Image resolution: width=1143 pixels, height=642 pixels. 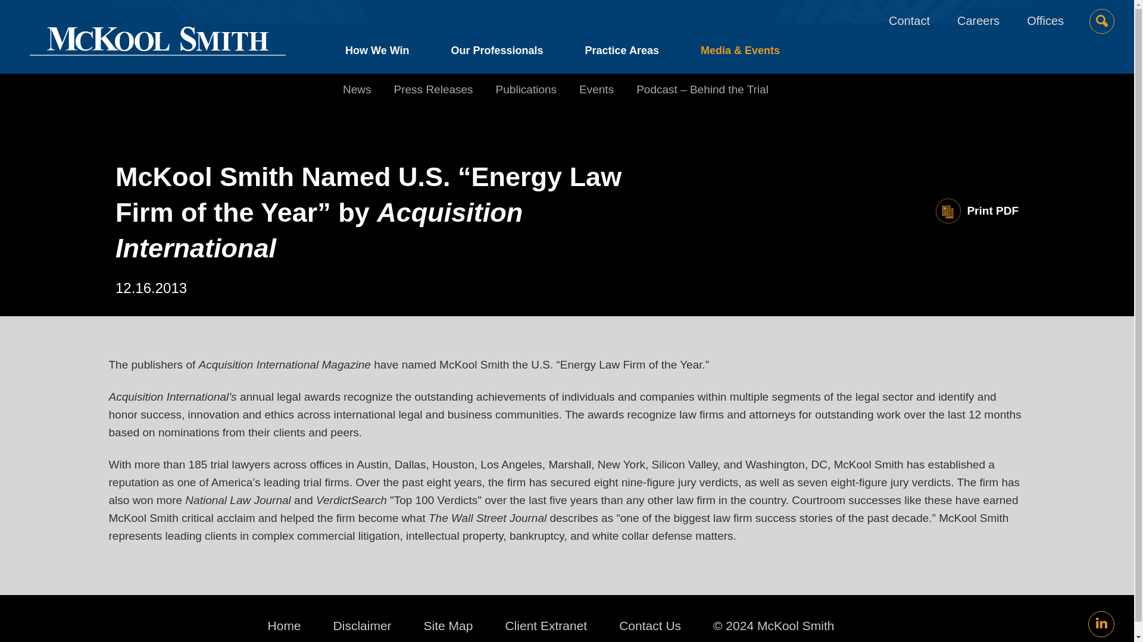 I want to click on Practice Areas, so click(x=622, y=53).